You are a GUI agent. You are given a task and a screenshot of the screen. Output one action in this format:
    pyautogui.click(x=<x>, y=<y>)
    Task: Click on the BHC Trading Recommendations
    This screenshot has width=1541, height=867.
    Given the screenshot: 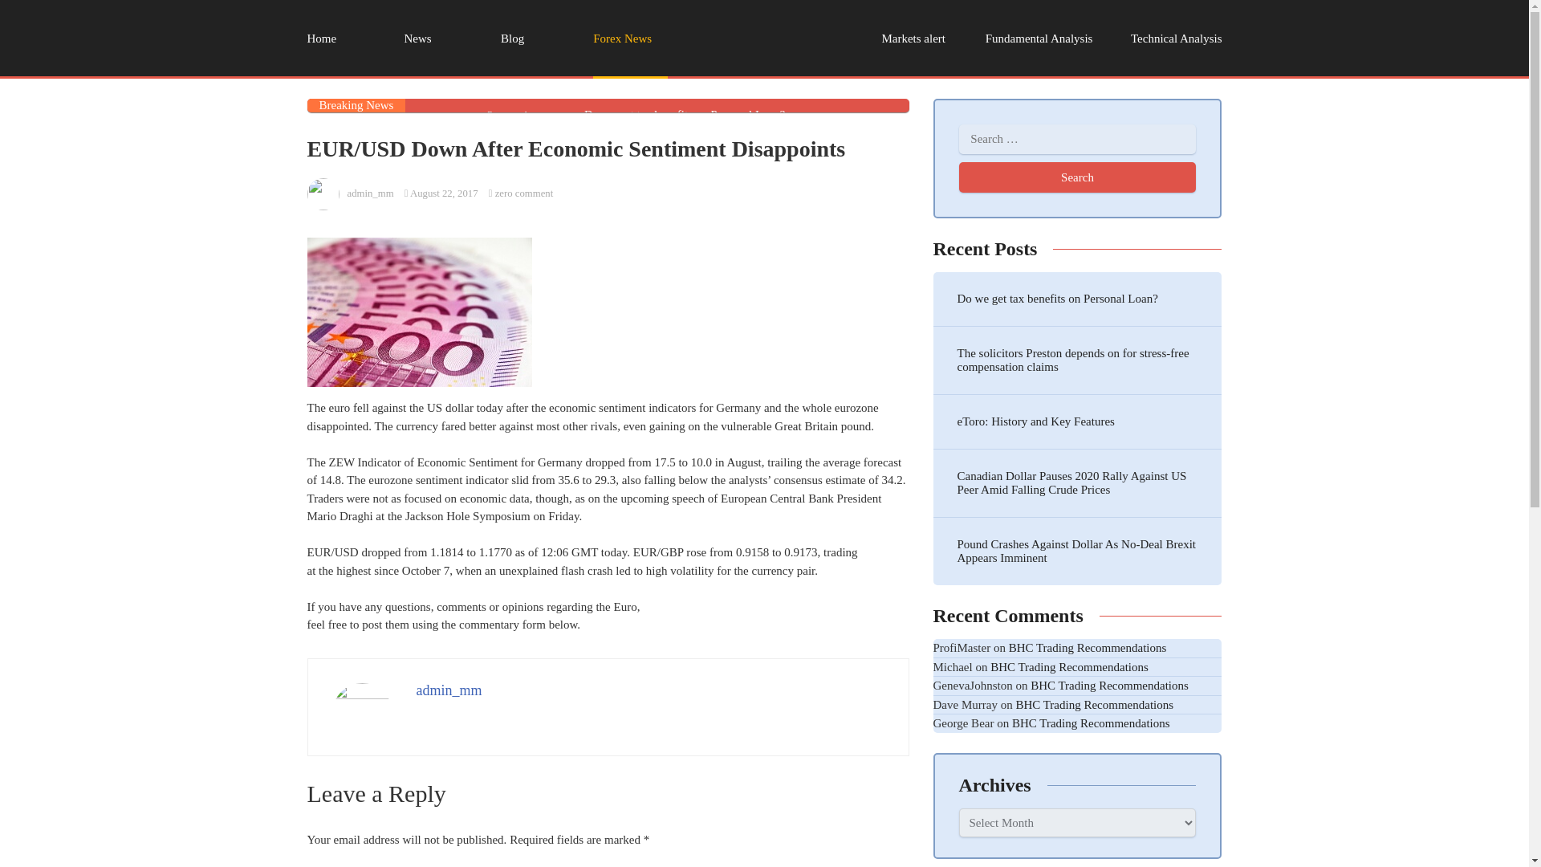 What is the action you would take?
    pyautogui.click(x=1088, y=648)
    